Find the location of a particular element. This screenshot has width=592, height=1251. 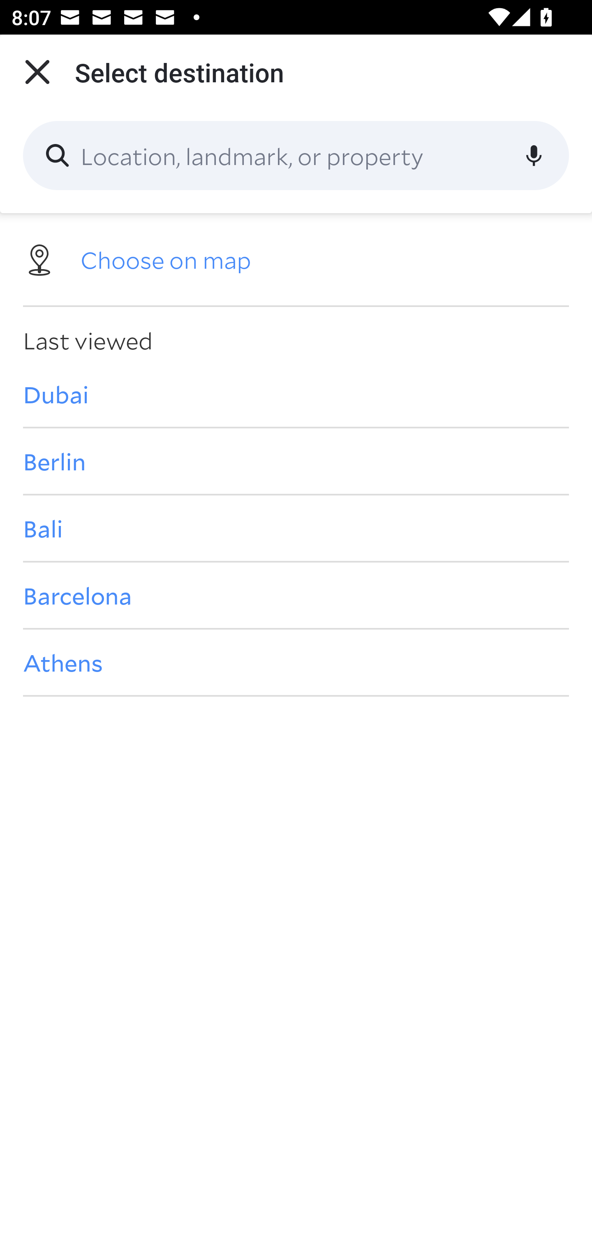

Location, landmark, or property is located at coordinates (296, 156).